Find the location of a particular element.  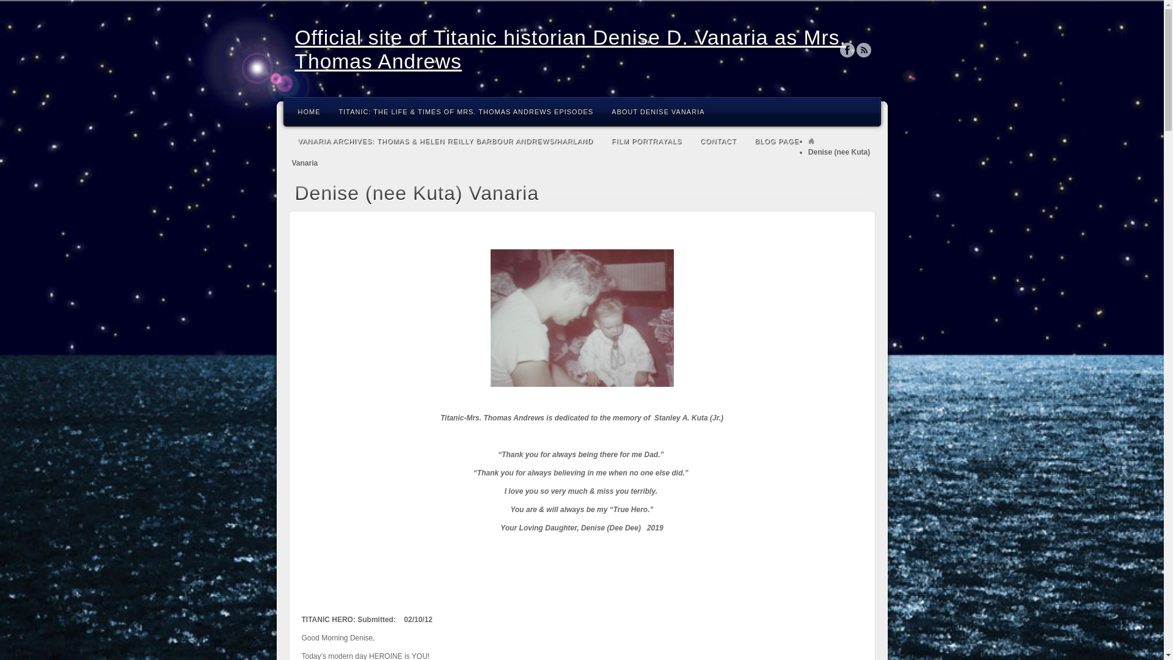

HOME is located at coordinates (309, 111).